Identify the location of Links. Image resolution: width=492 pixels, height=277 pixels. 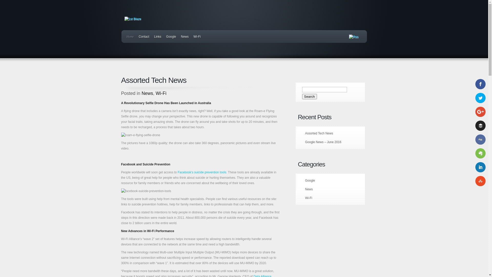
(158, 37).